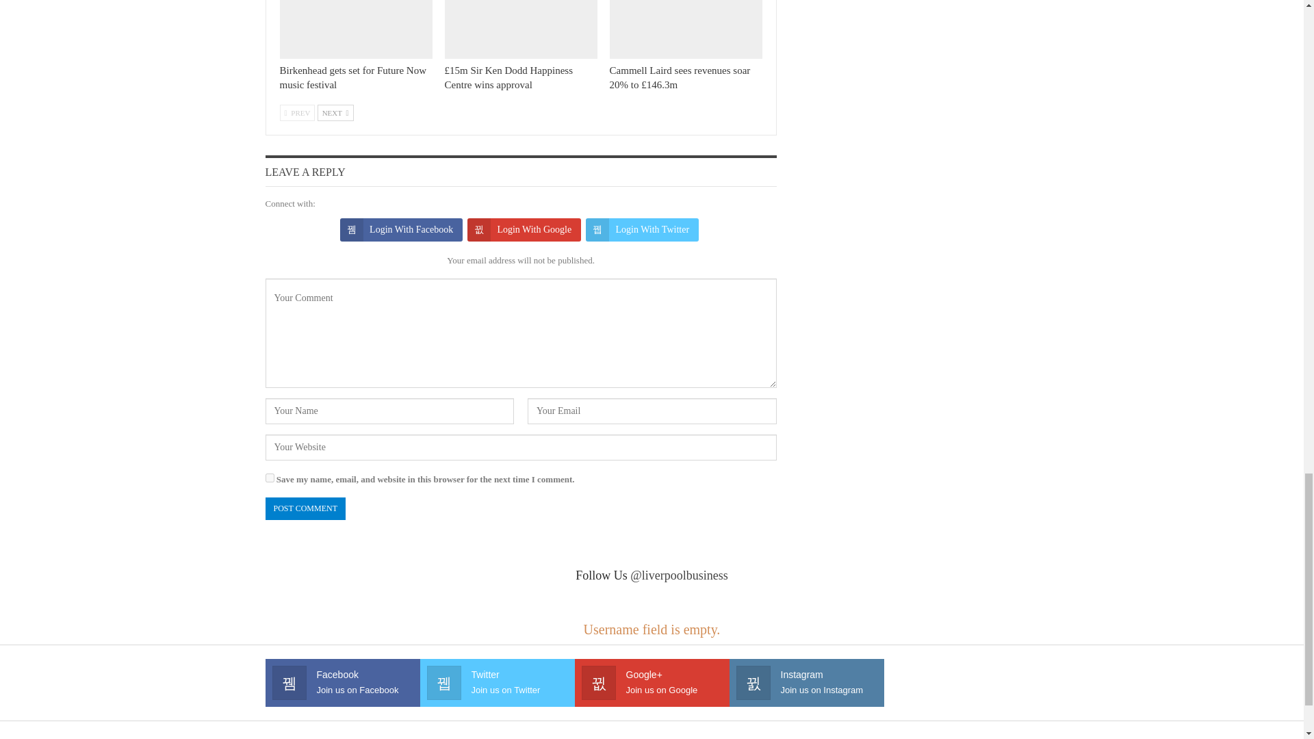  I want to click on Next, so click(335, 113).